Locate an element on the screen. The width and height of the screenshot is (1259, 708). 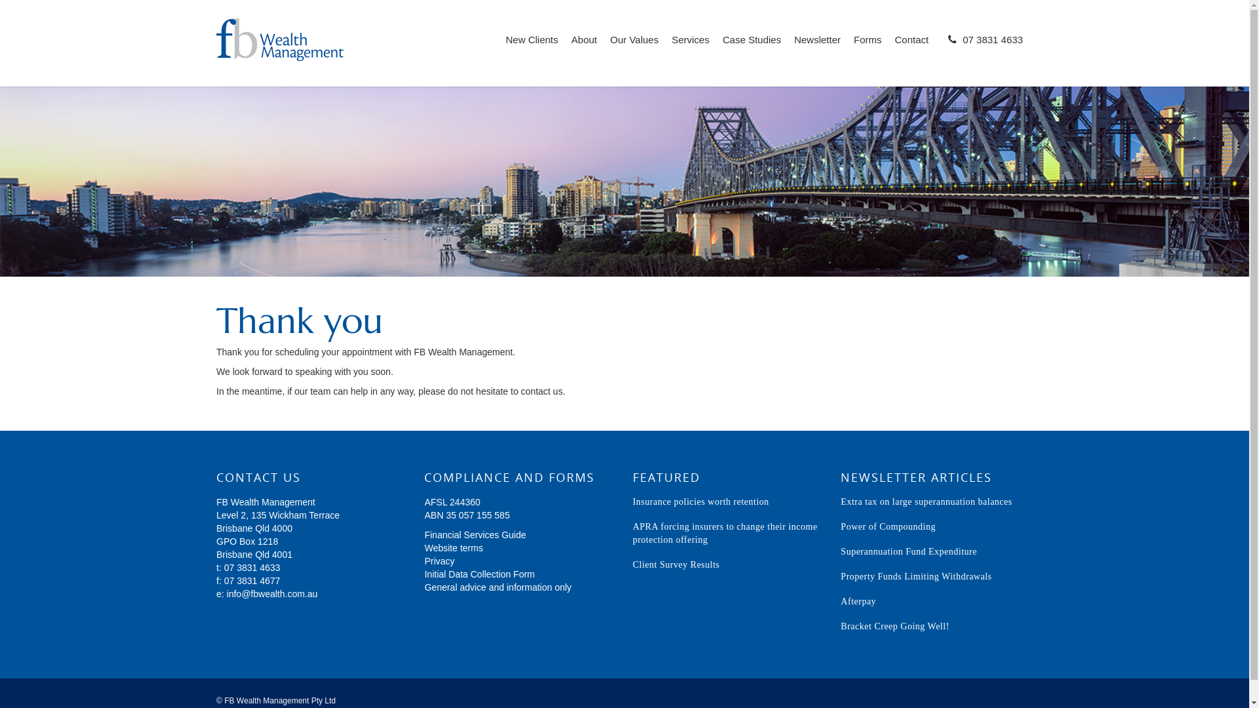
Bracket Creep Going Well! is located at coordinates (894, 627).